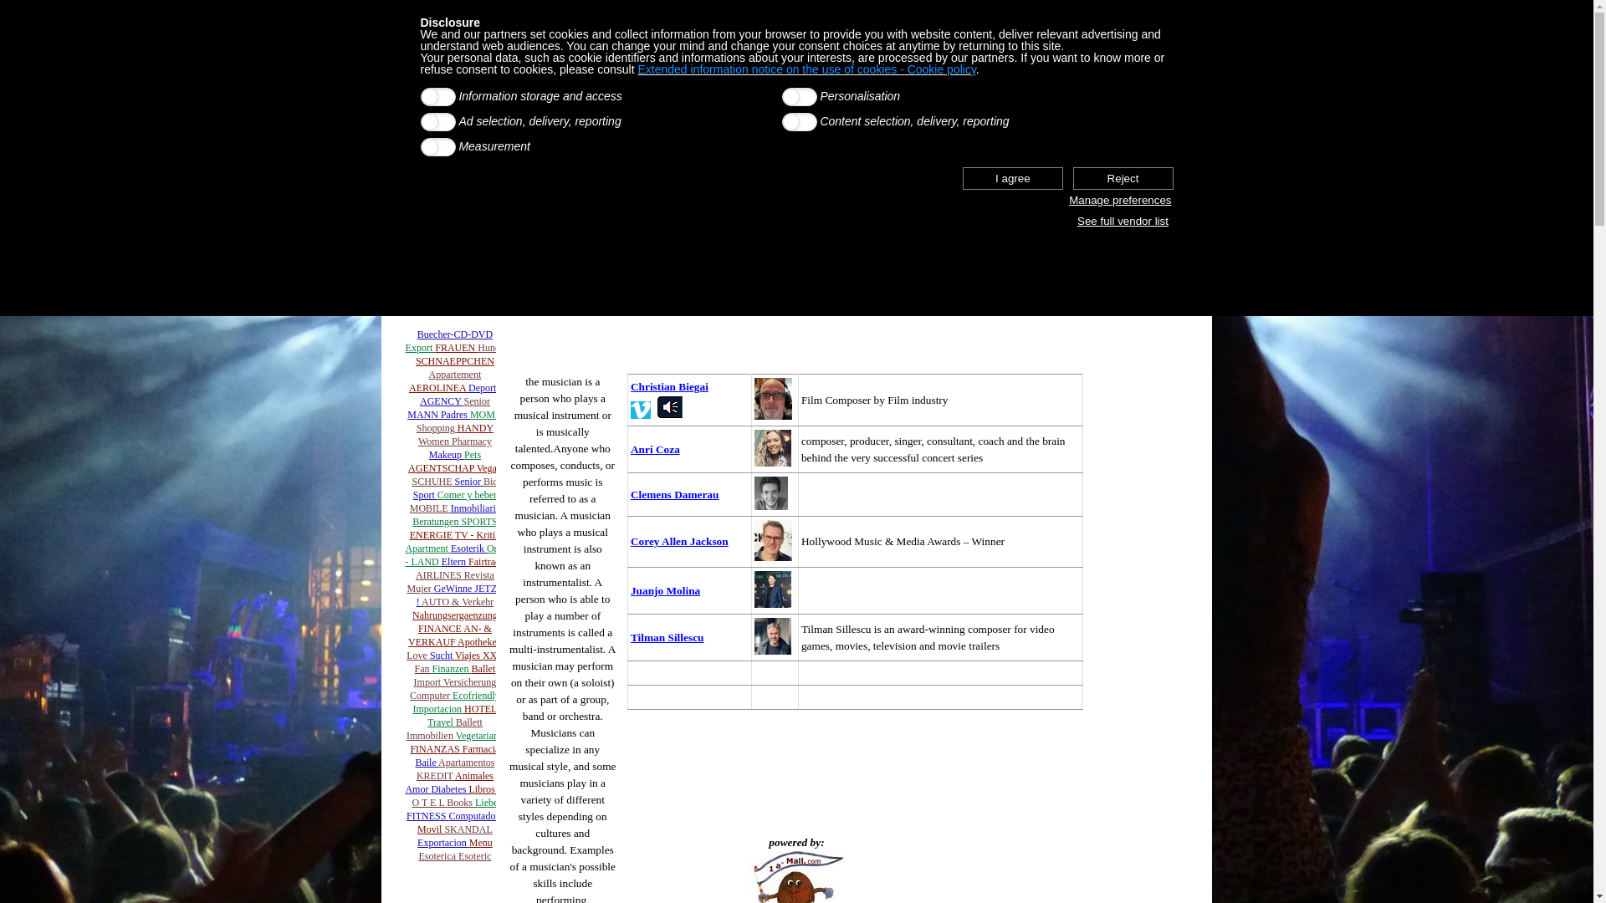  Describe the element at coordinates (442, 656) in the screenshot. I see `Sucht` at that location.